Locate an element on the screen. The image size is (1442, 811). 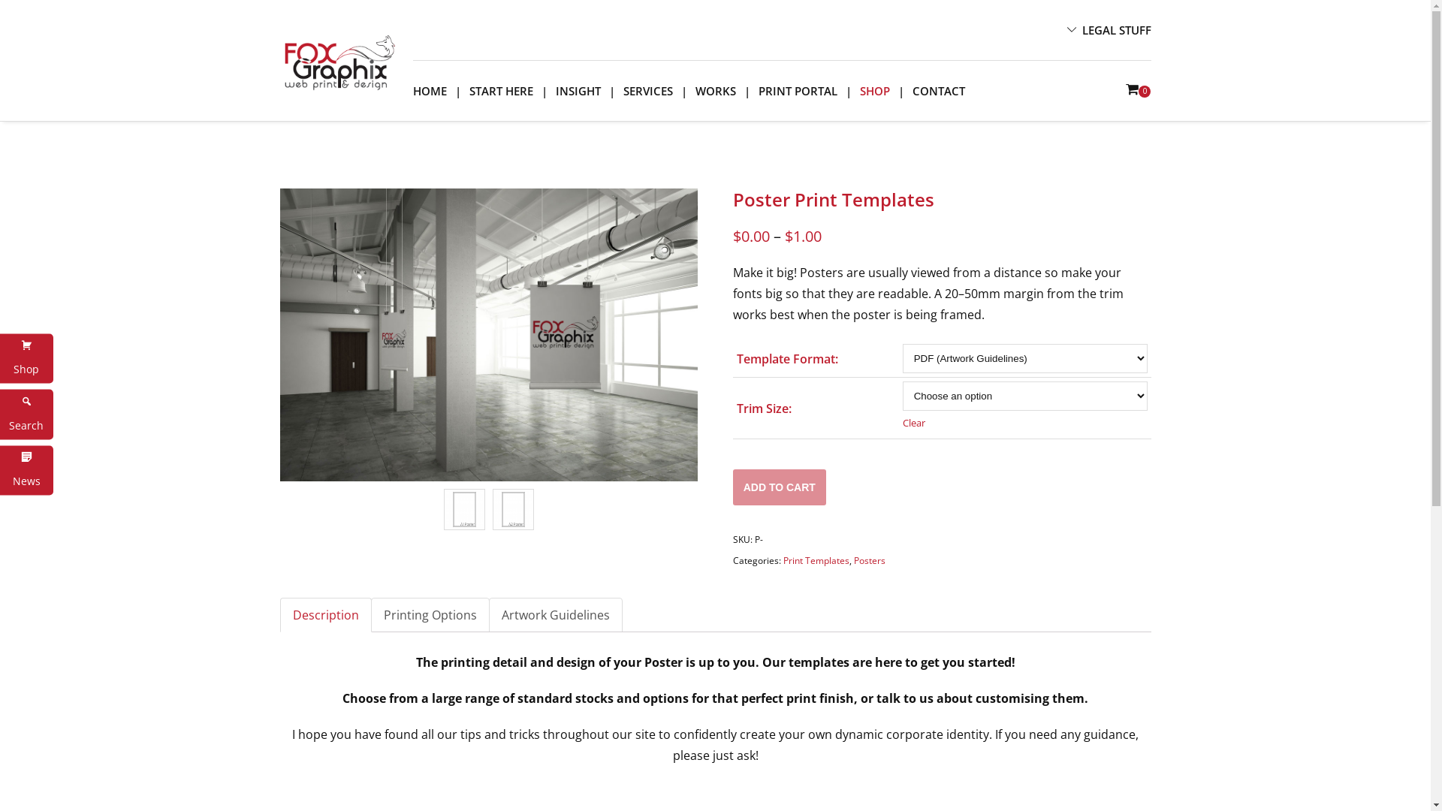
WORKS is located at coordinates (715, 91).